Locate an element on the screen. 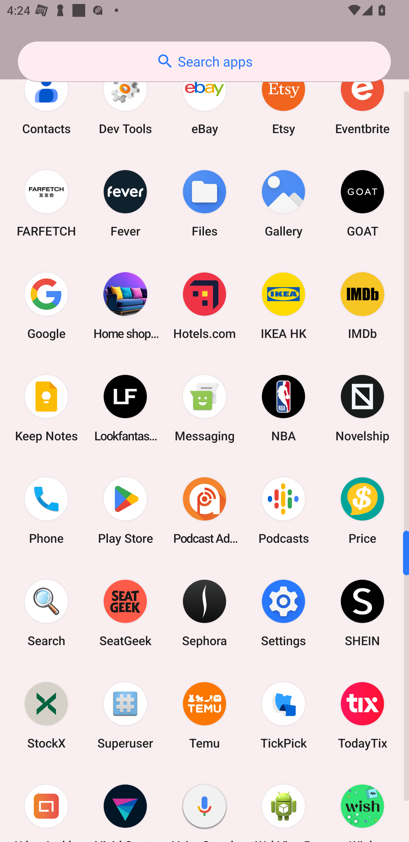  Fever is located at coordinates (125, 203).